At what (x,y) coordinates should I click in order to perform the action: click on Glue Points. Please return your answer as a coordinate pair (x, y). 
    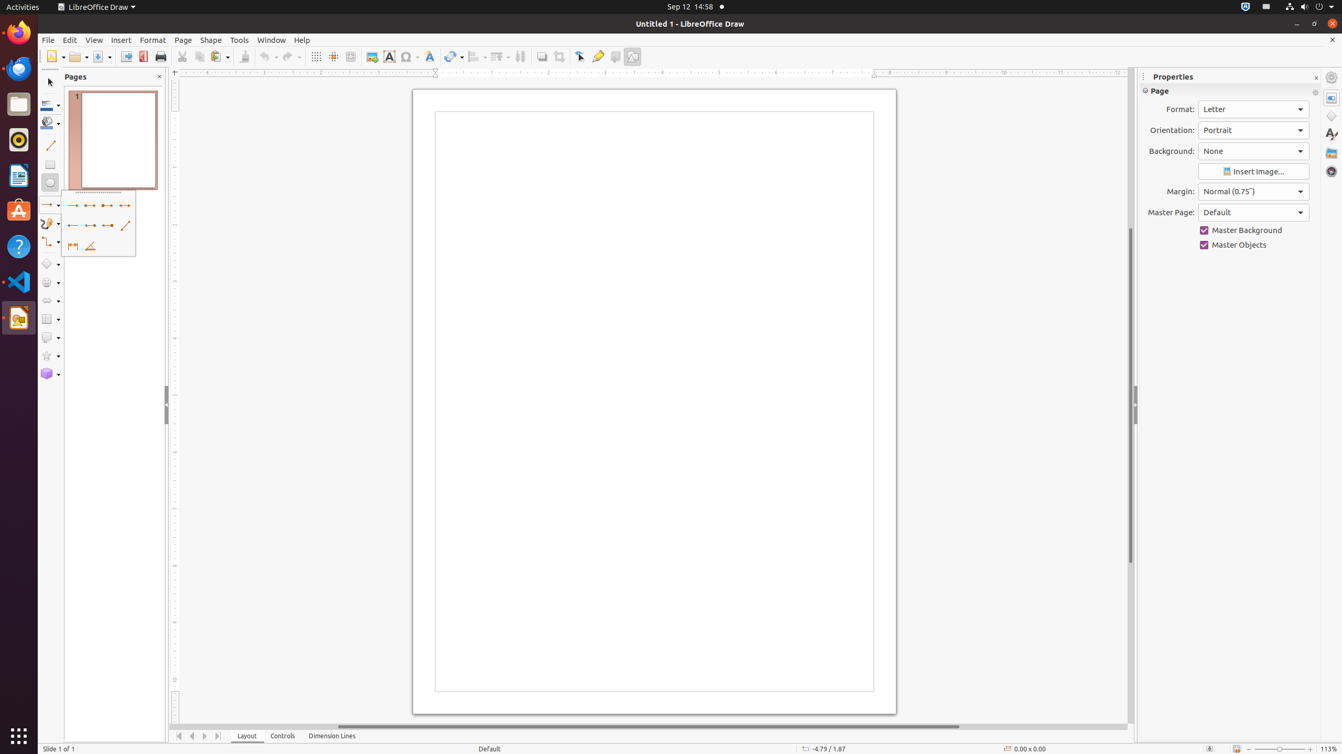
    Looking at the image, I should click on (598, 57).